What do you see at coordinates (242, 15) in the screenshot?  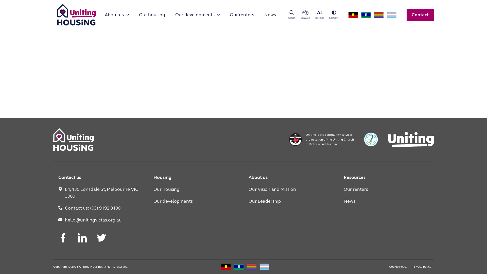 I see `Our renters` at bounding box center [242, 15].